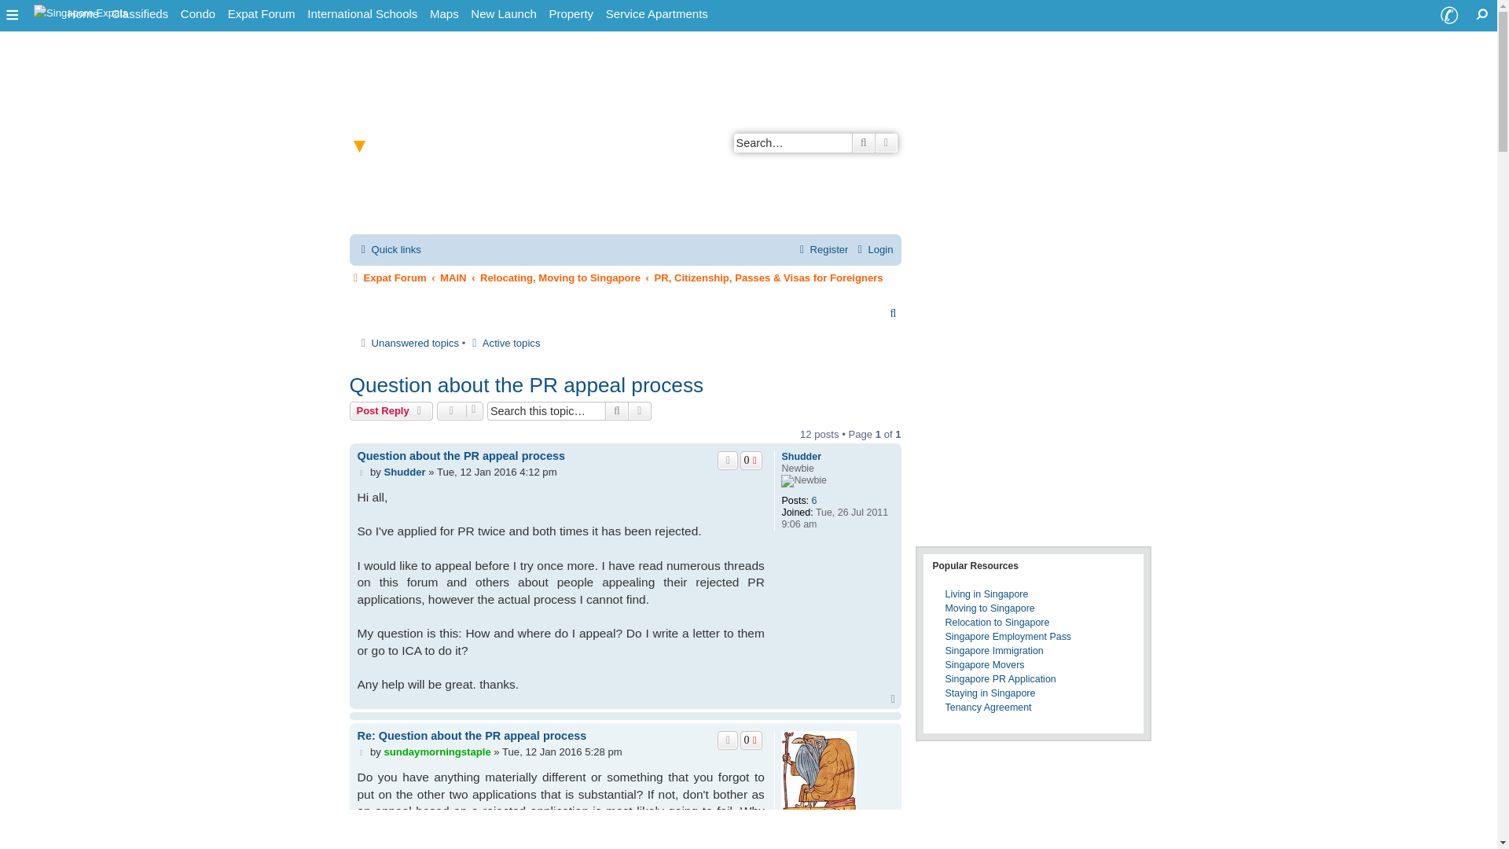 The height and width of the screenshot is (849, 1509). Describe the element at coordinates (571, 14) in the screenshot. I see `Singapore Property` at that location.